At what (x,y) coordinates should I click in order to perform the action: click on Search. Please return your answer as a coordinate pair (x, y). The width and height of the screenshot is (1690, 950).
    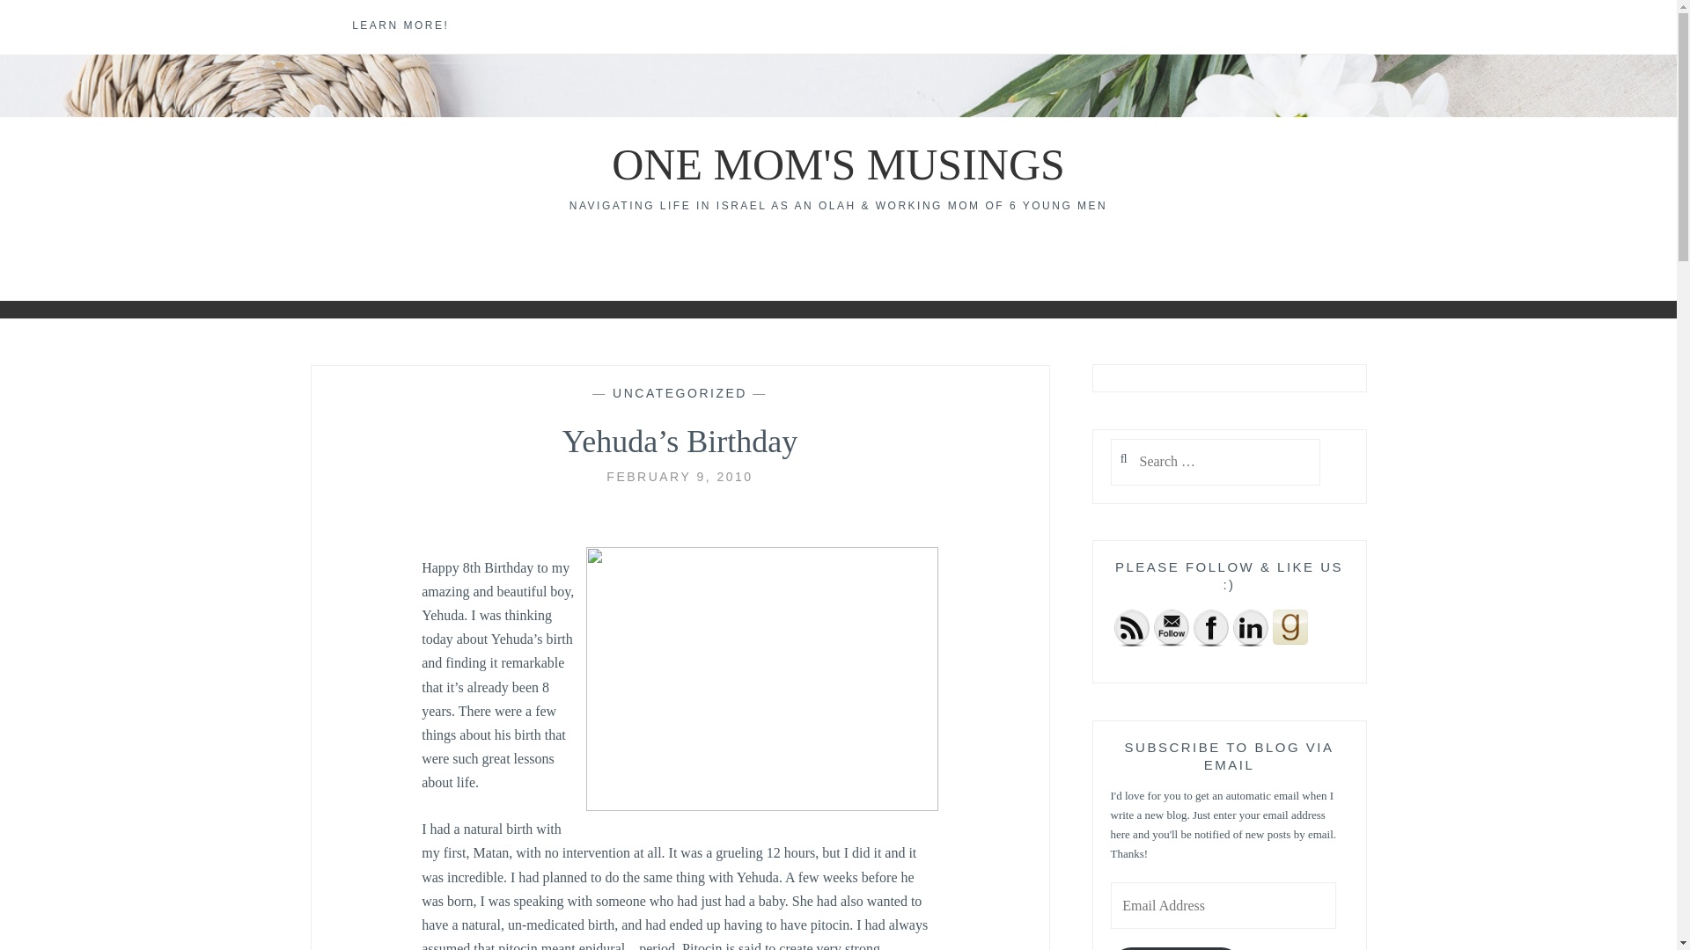
    Looking at the image, I should click on (49, 22).